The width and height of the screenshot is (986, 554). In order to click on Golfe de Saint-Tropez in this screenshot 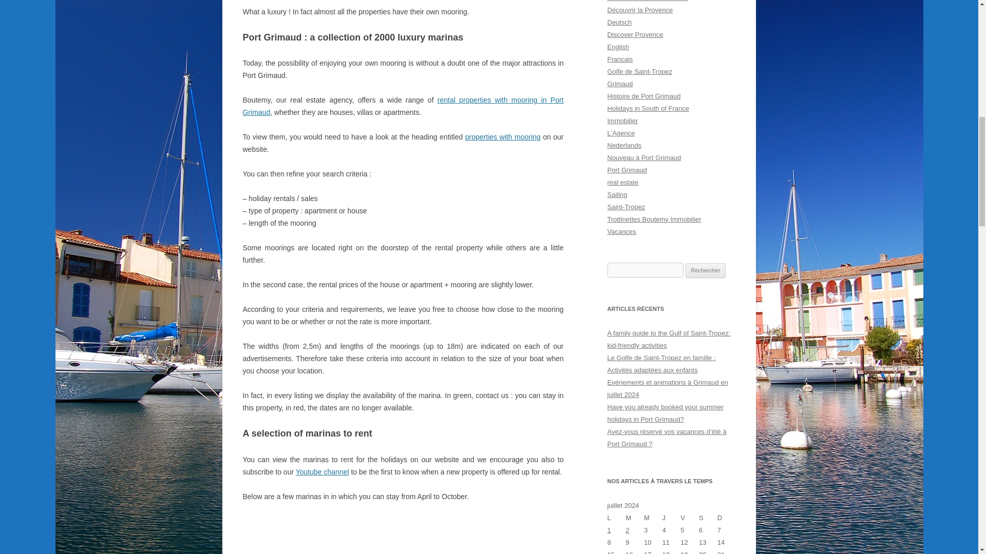, I will do `click(640, 71)`.